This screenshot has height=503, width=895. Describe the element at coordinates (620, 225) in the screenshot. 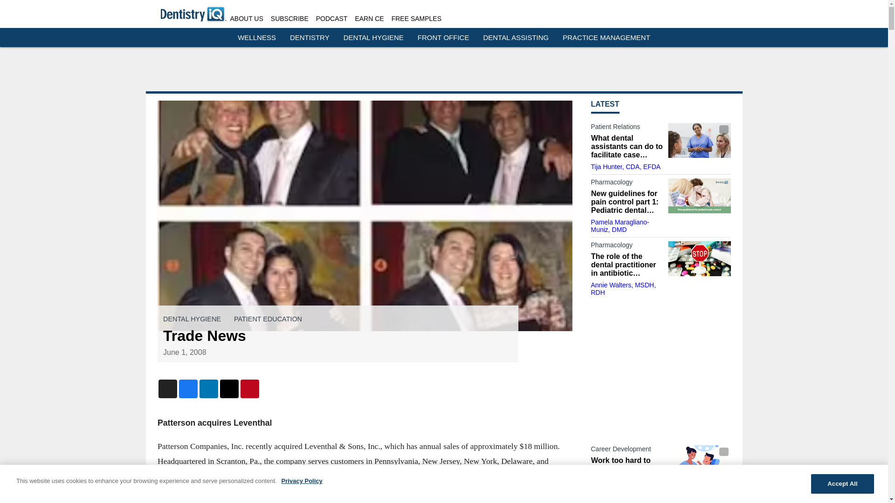

I see `Pamela Maragliano-Muniz, DMD` at that location.